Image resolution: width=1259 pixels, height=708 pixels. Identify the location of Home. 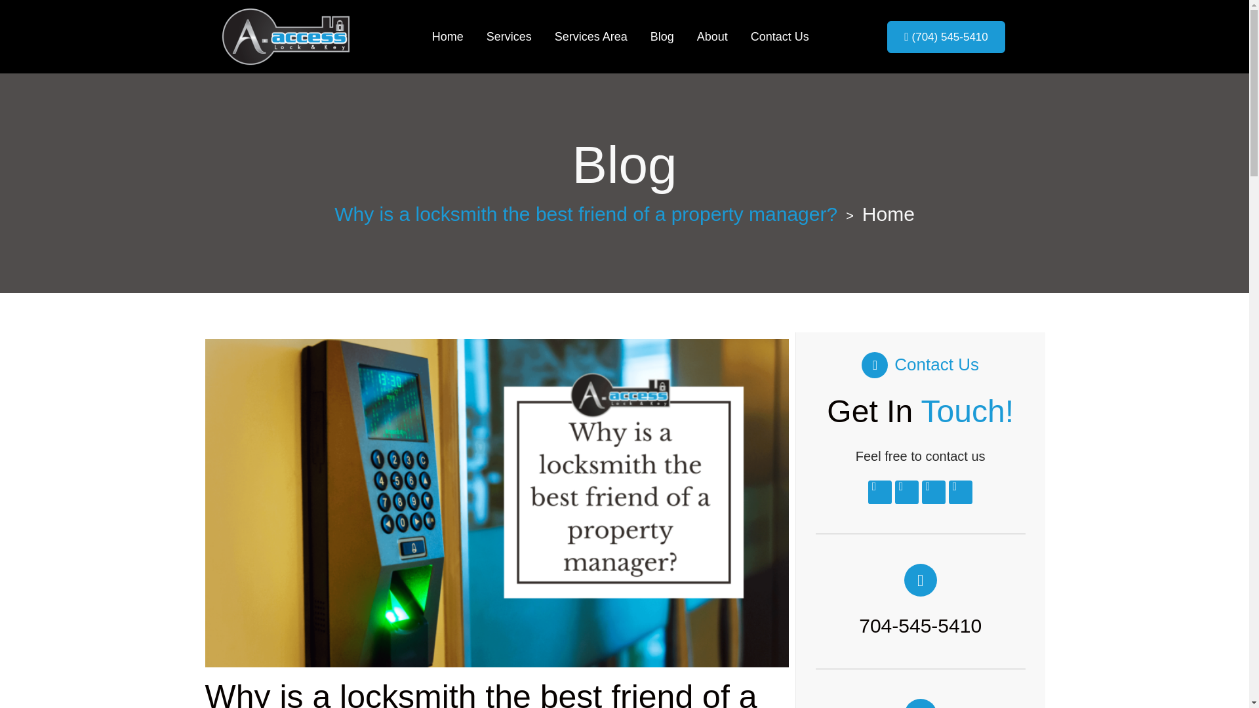
(447, 37).